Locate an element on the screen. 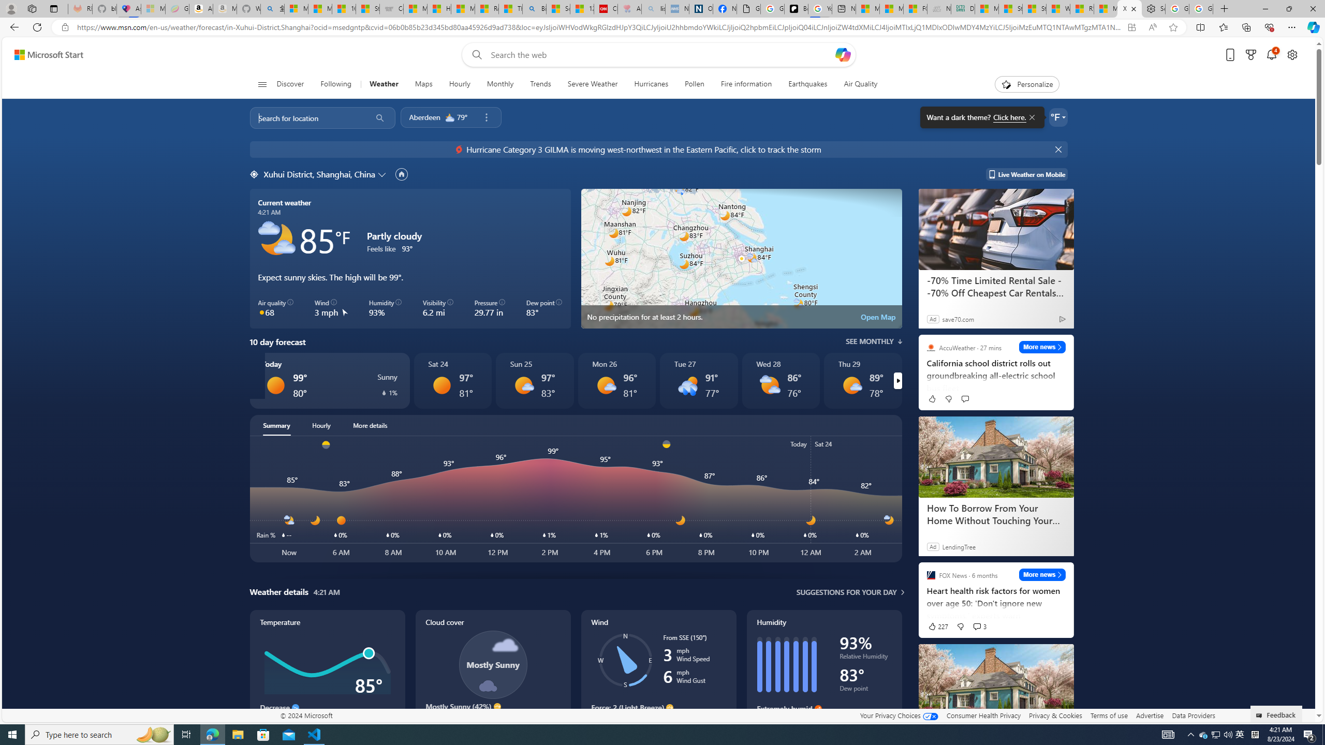 The image size is (1325, 745). Earthquakes is located at coordinates (808, 84).